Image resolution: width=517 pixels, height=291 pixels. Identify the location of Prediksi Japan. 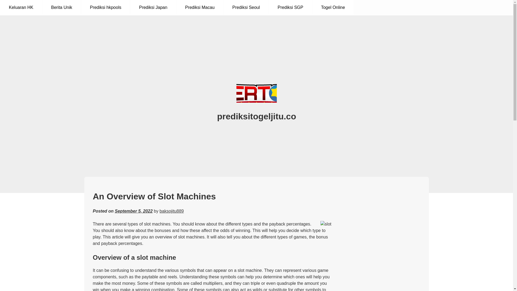
(153, 8).